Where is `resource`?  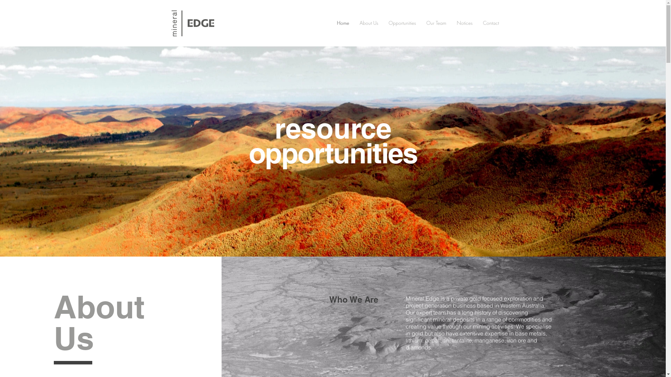 resource is located at coordinates (333, 128).